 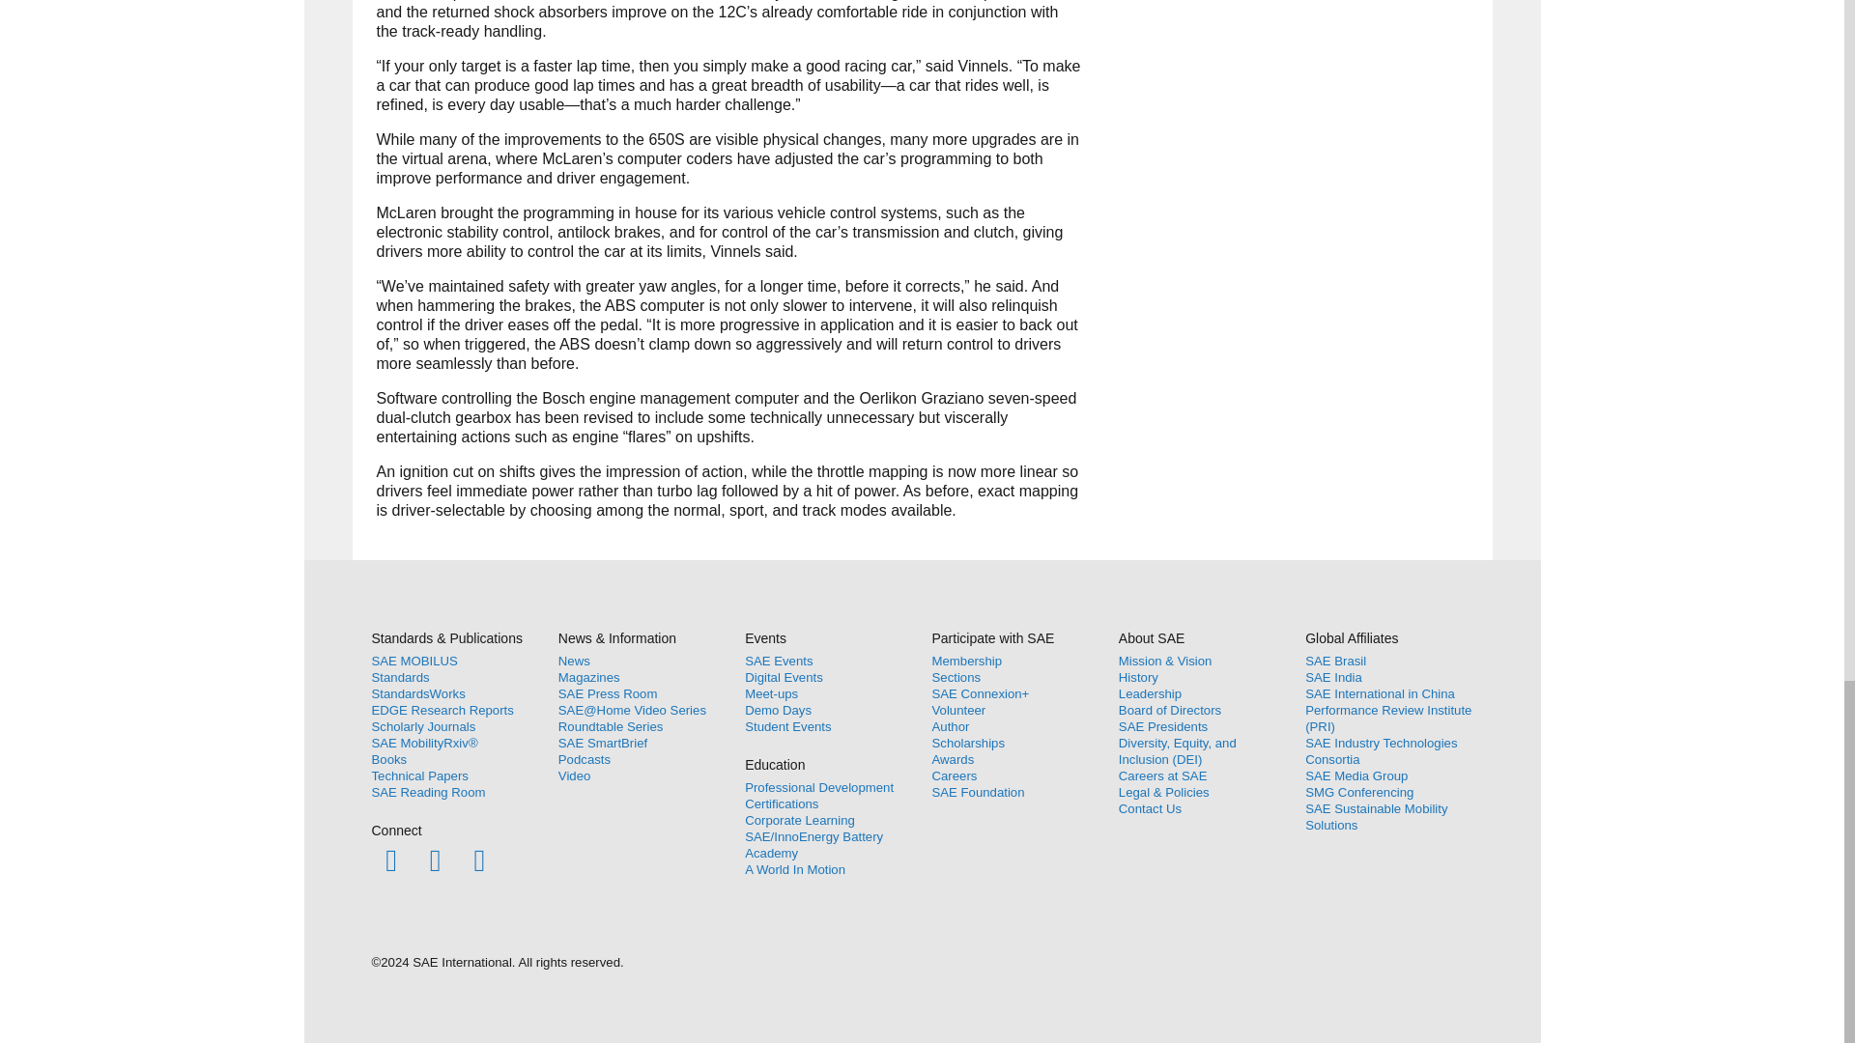 I want to click on LinkedIn, so click(x=479, y=860).